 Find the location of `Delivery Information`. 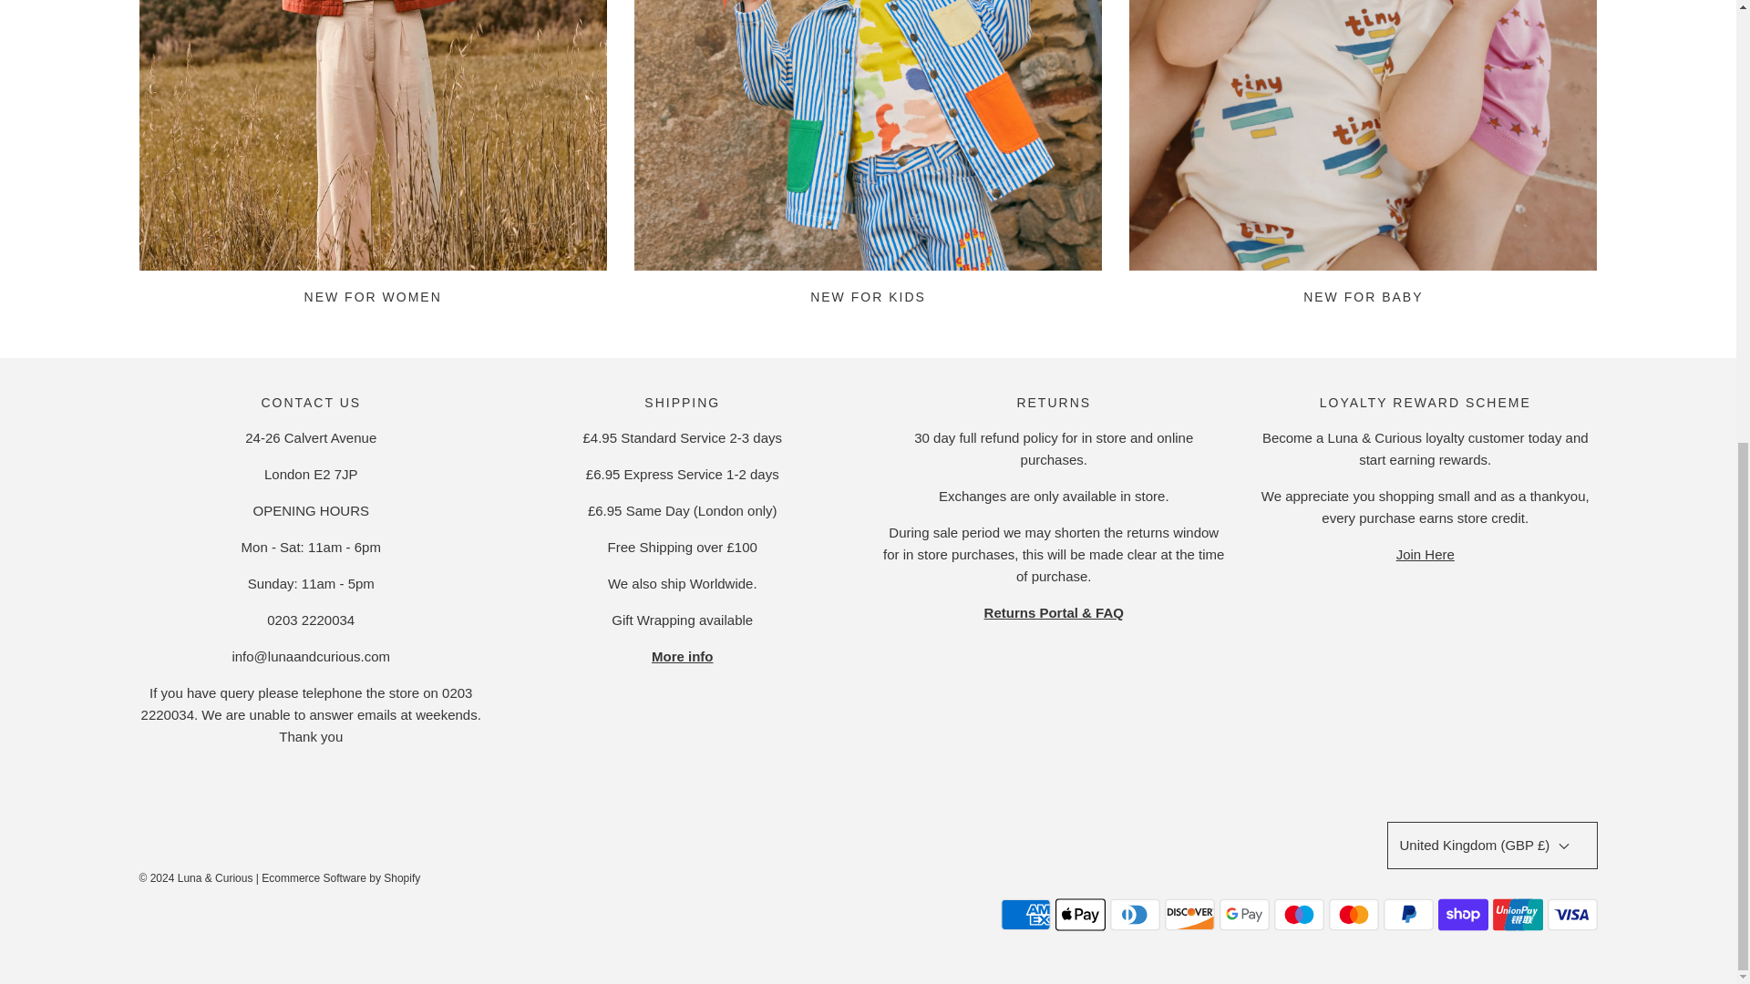

Delivery Information is located at coordinates (682, 656).